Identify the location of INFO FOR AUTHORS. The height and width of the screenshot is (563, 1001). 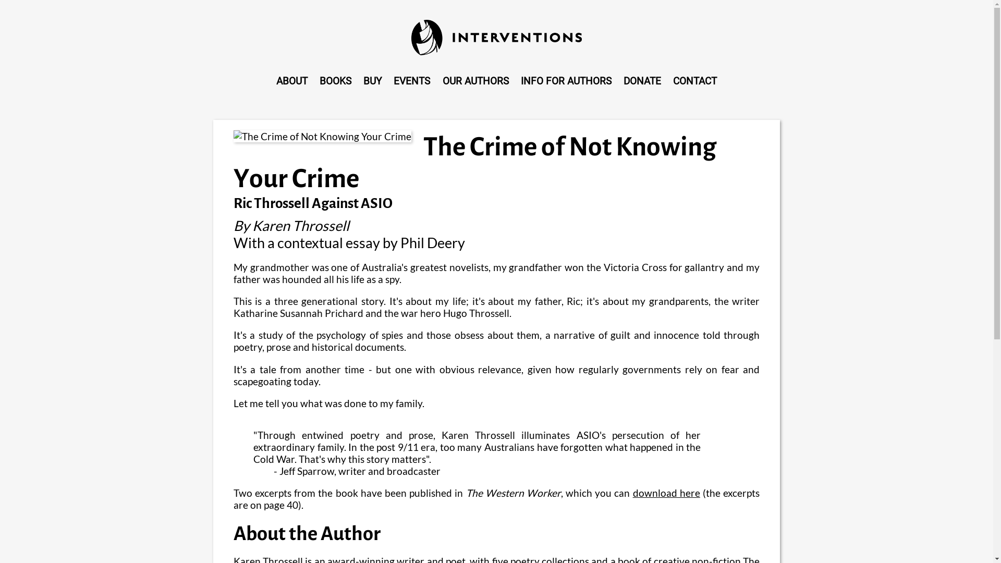
(566, 81).